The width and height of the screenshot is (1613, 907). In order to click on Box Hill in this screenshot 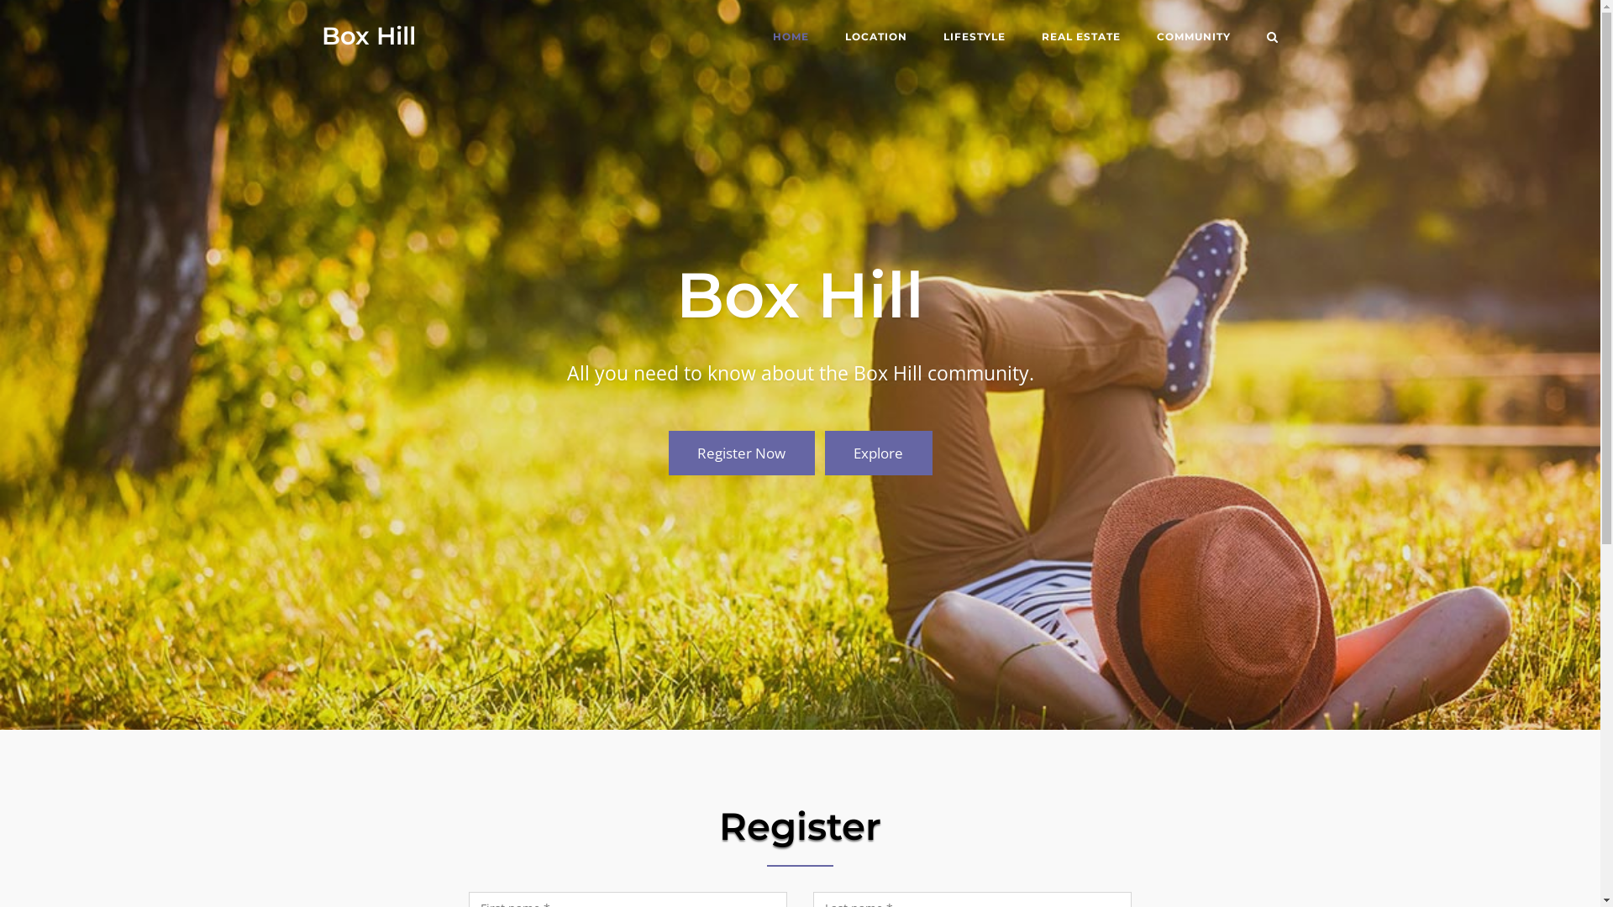, I will do `click(368, 35)`.